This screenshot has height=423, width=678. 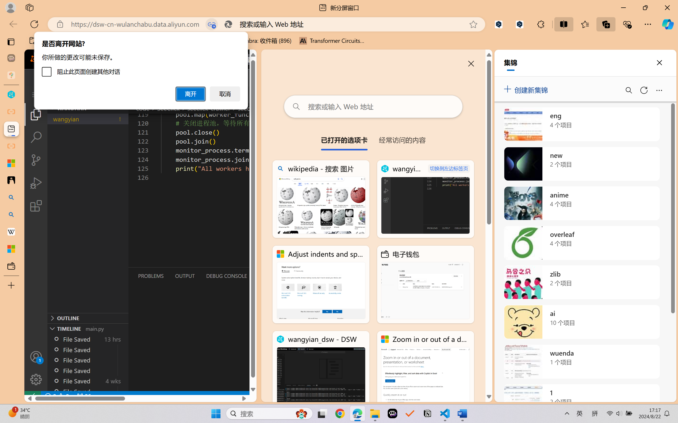 What do you see at coordinates (340, 413) in the screenshot?
I see `Google Chrome` at bounding box center [340, 413].